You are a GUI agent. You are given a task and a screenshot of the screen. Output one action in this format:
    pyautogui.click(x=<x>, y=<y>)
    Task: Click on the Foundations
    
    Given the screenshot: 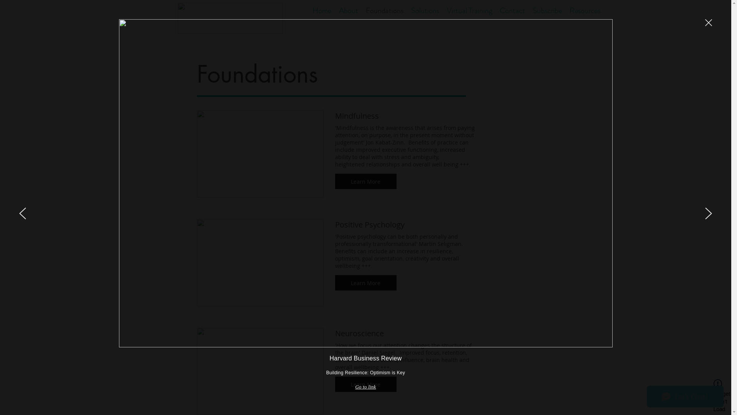 What is the action you would take?
    pyautogui.click(x=384, y=10)
    